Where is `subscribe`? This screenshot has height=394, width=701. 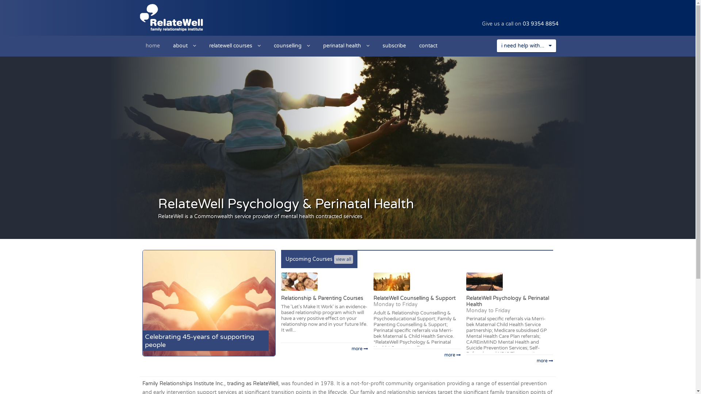 subscribe is located at coordinates (394, 45).